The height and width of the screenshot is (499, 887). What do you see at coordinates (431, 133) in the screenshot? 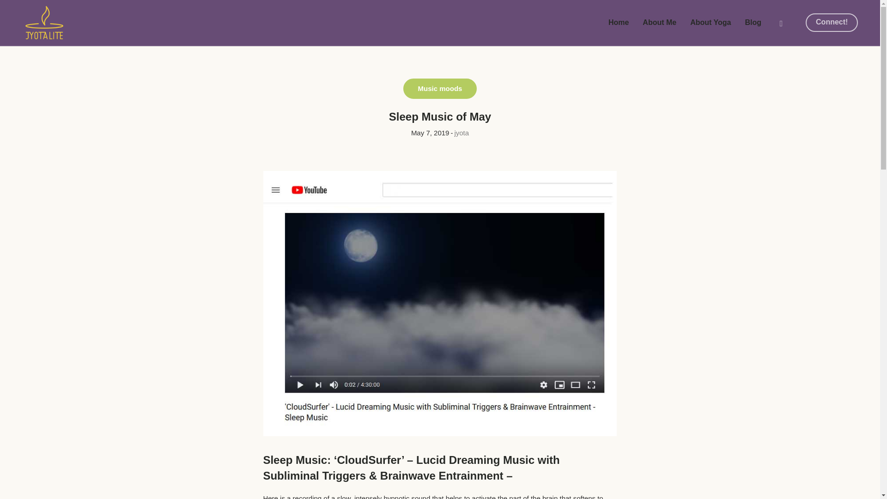
I see `May 7, 2019` at bounding box center [431, 133].